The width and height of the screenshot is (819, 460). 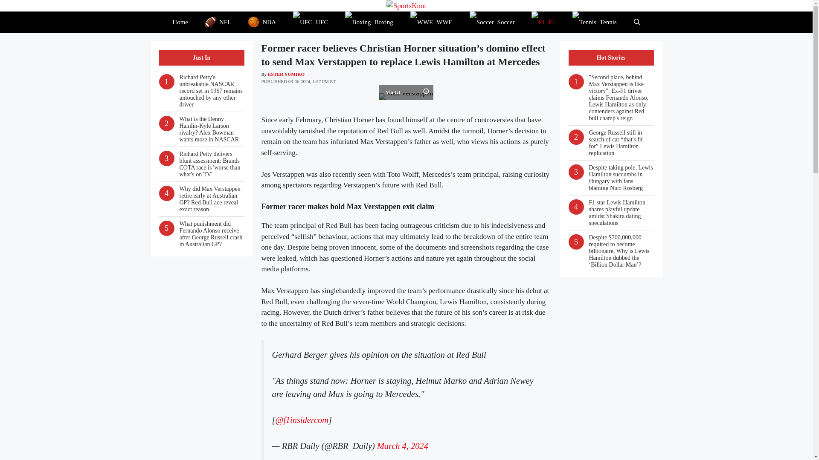 What do you see at coordinates (218, 22) in the screenshot?
I see `NFL` at bounding box center [218, 22].